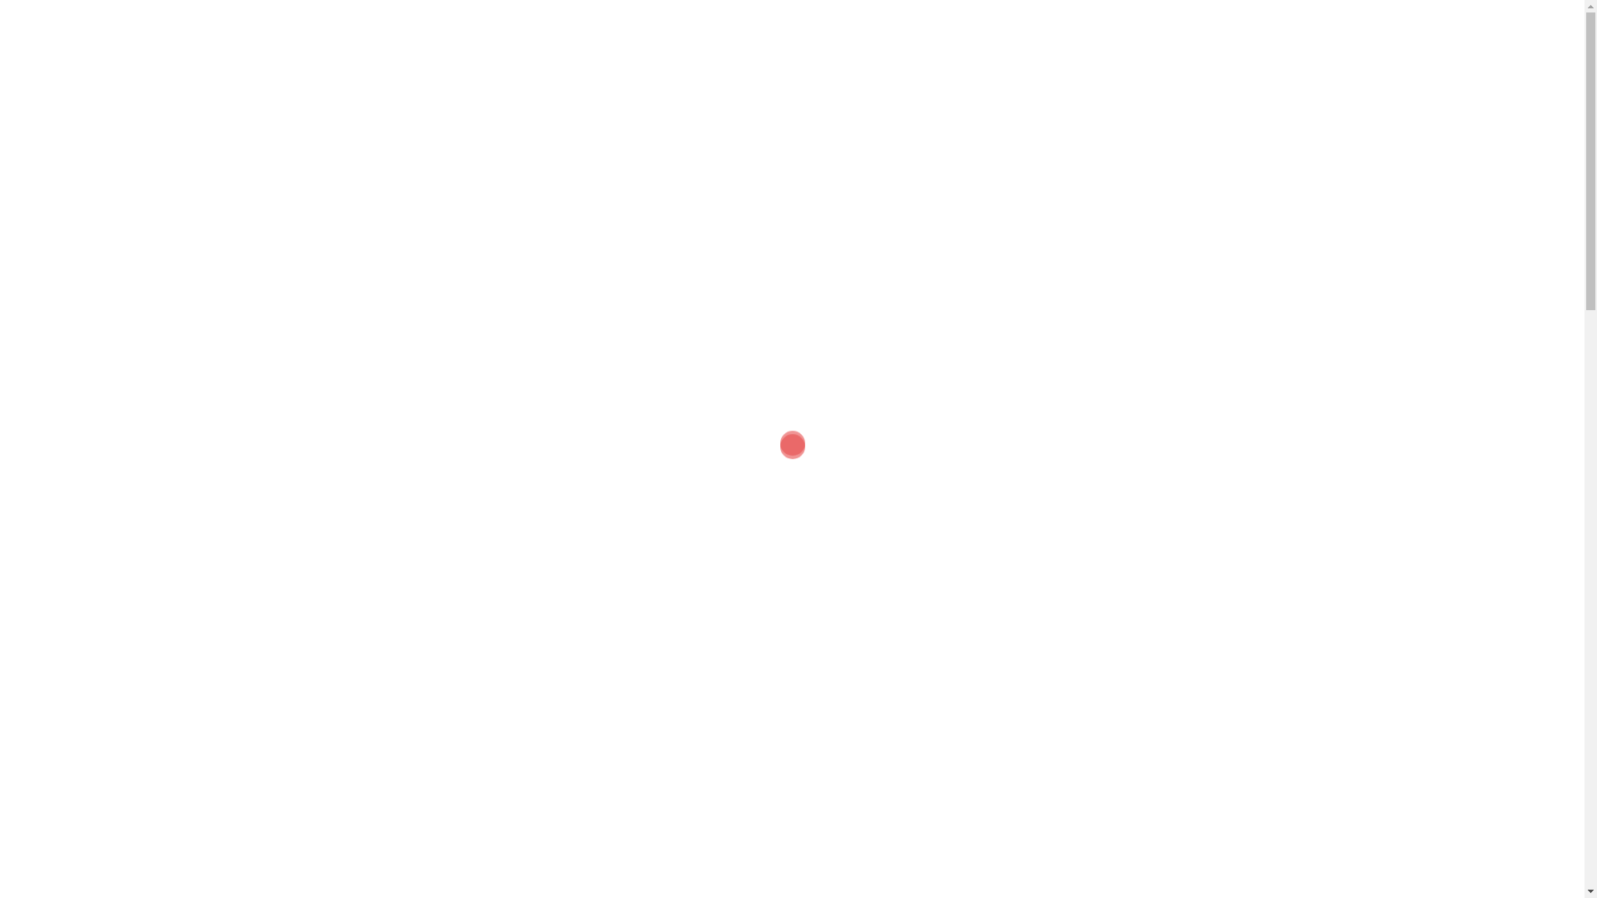 This screenshot has width=1597, height=898. What do you see at coordinates (976, 78) in the screenshot?
I see `REGISTRATION` at bounding box center [976, 78].